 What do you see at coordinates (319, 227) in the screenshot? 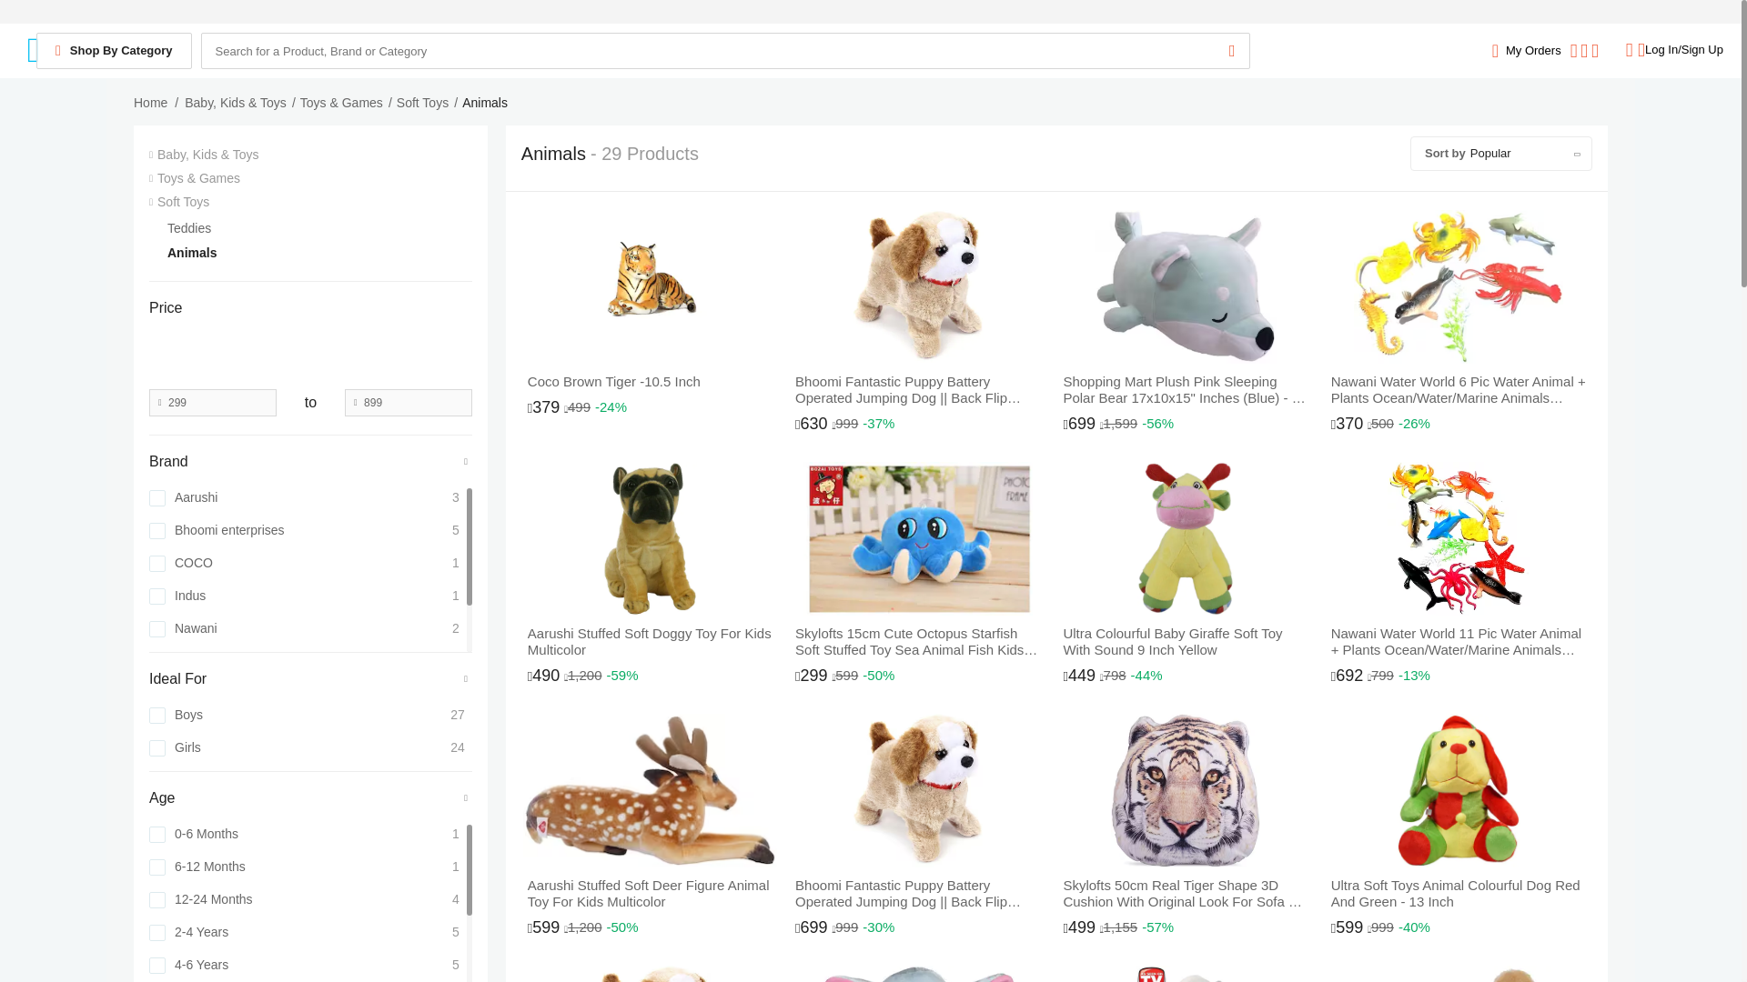
I see `Teddies` at bounding box center [319, 227].